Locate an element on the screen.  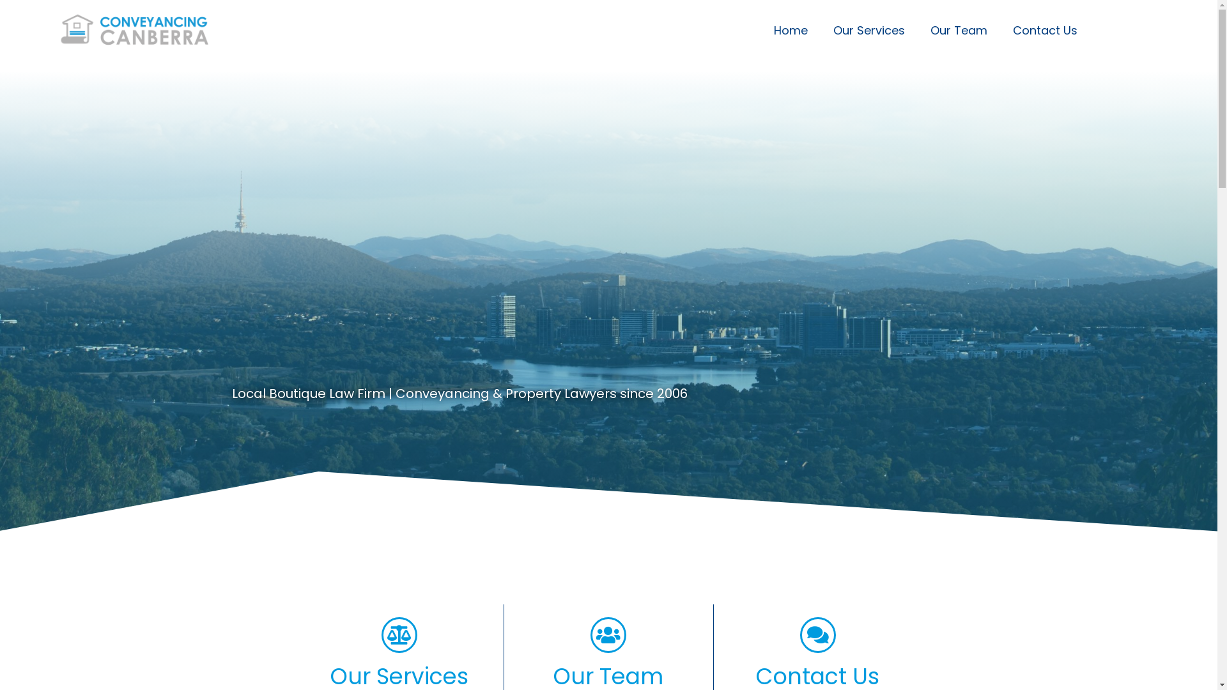
Our Team is located at coordinates (959, 31).